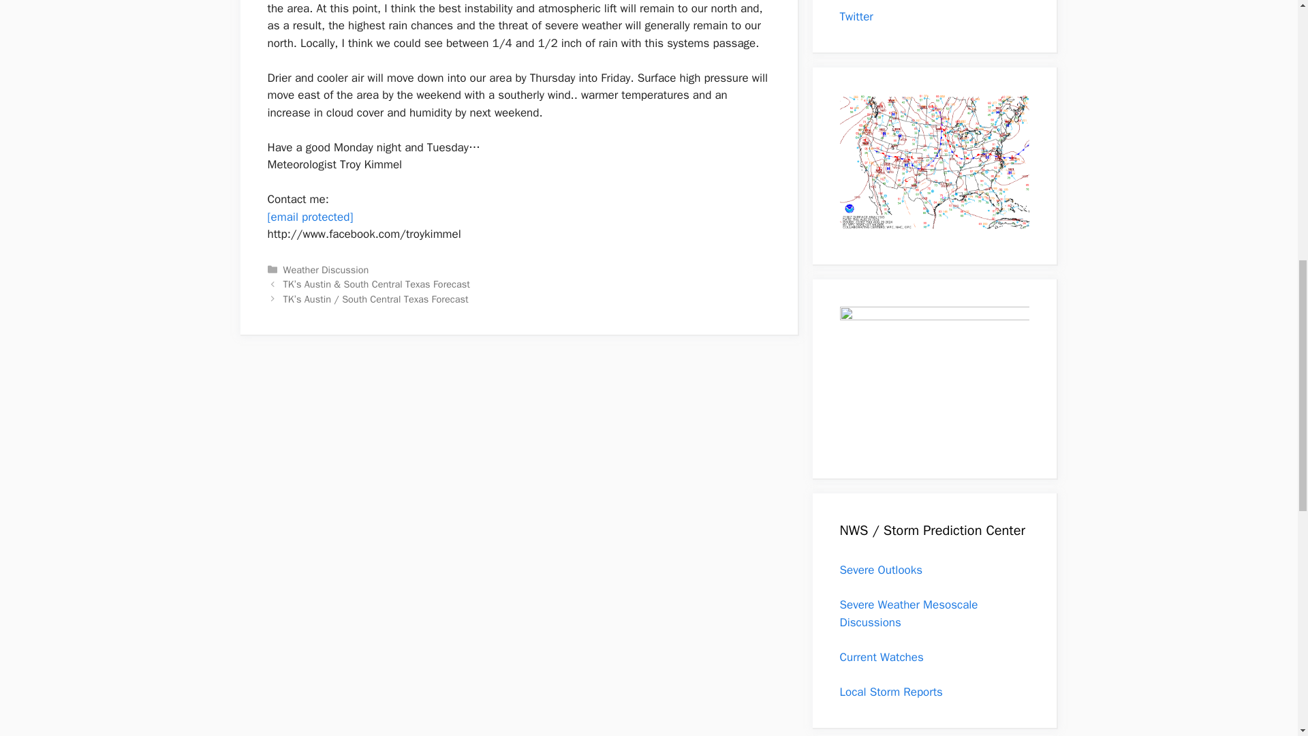  I want to click on Twitter, so click(856, 16).